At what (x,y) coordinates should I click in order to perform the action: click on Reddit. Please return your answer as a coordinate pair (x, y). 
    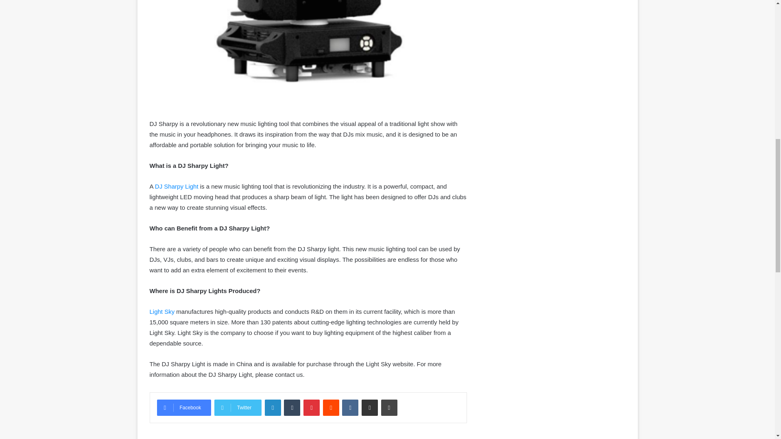
    Looking at the image, I should click on (331, 407).